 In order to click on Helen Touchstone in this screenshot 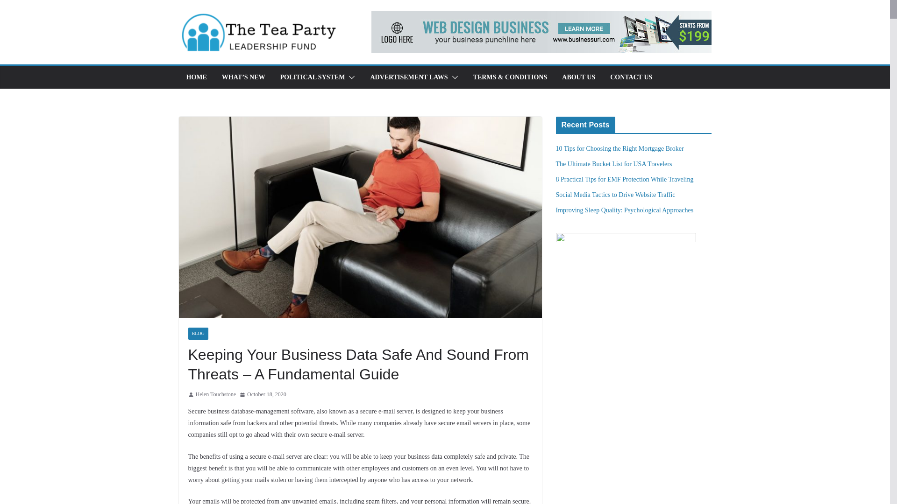, I will do `click(215, 395)`.